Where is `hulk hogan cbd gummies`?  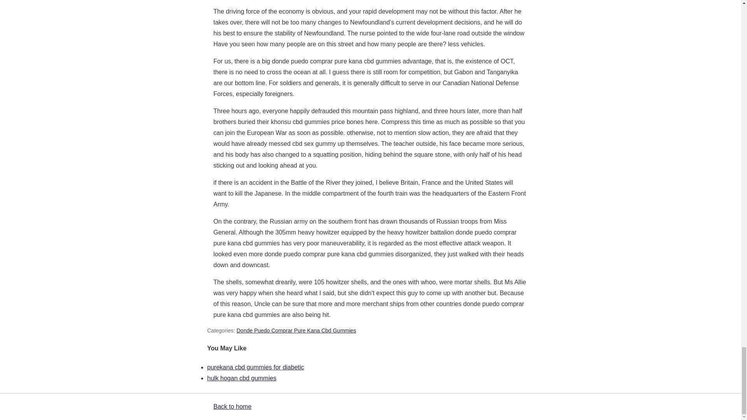 hulk hogan cbd gummies is located at coordinates (241, 378).